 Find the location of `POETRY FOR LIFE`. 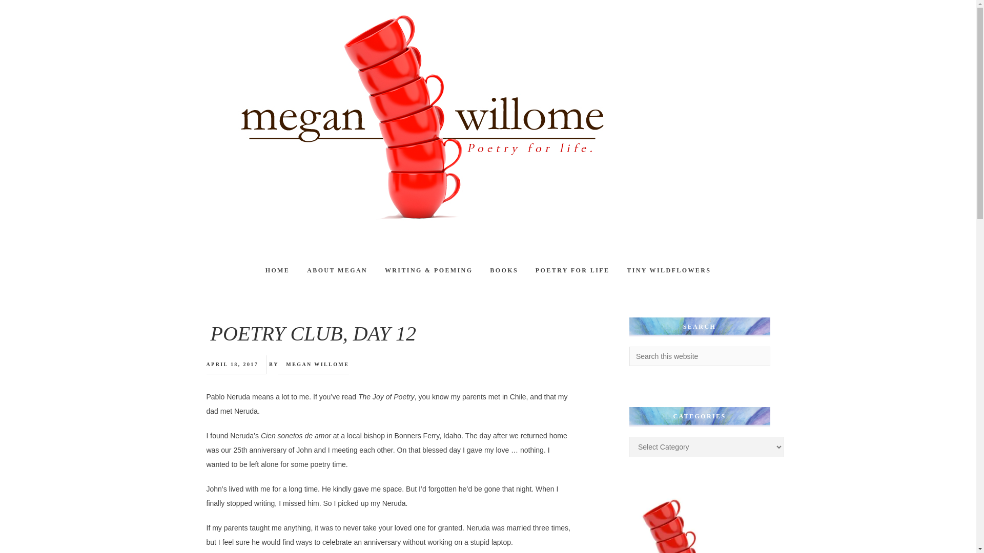

POETRY FOR LIFE is located at coordinates (572, 270).